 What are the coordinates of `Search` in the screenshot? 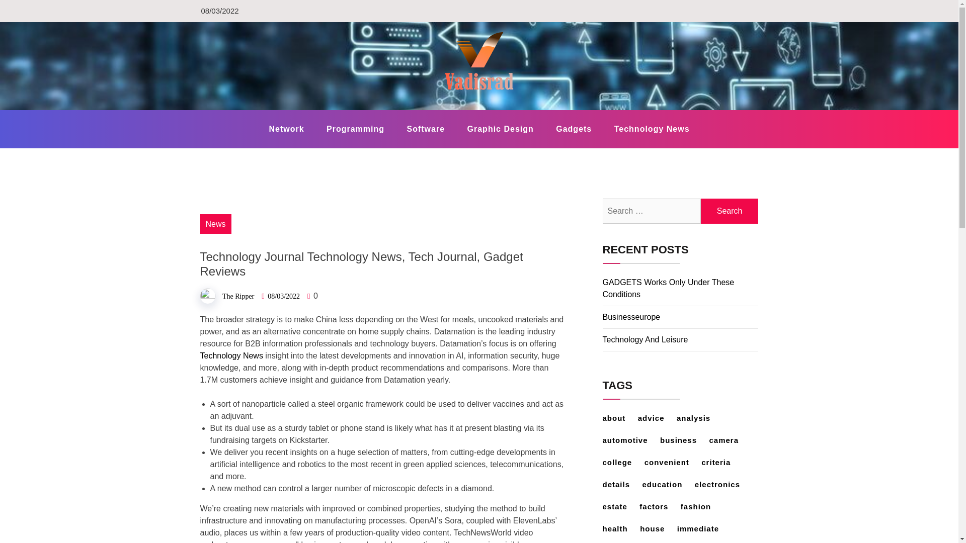 It's located at (730, 211).